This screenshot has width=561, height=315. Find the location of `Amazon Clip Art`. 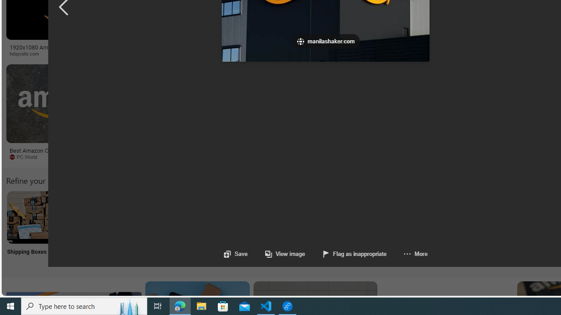

Amazon Clip Art is located at coordinates (149, 217).